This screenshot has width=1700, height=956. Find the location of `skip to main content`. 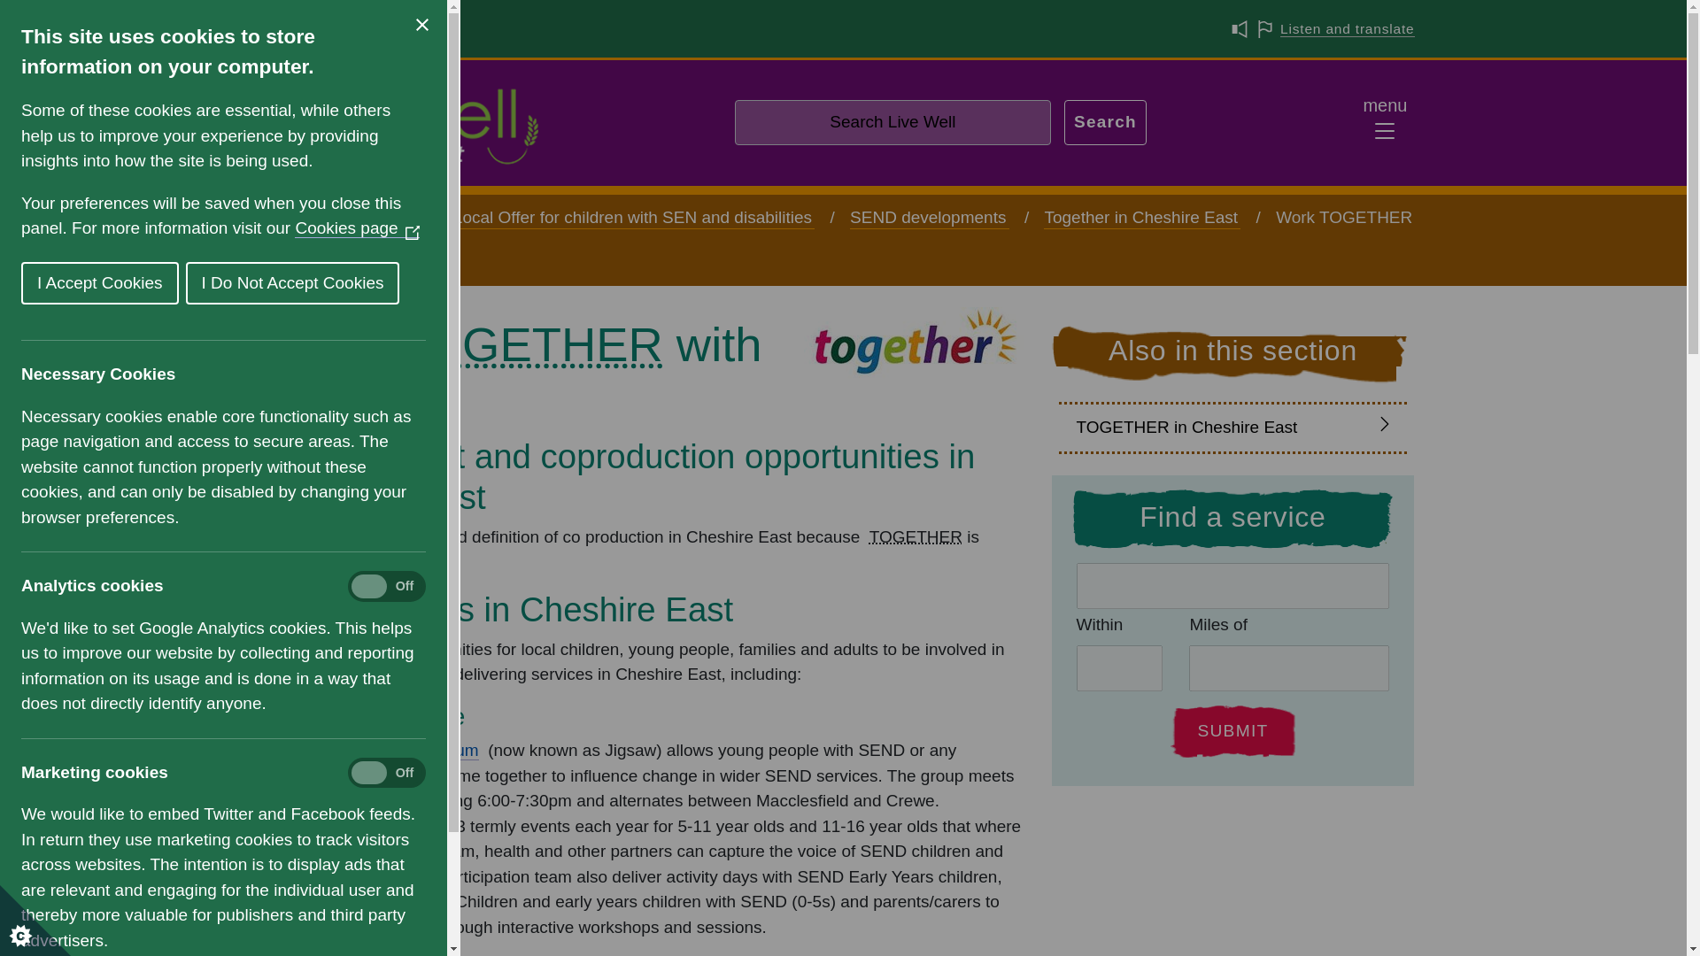

skip to main content is located at coordinates (81, 1).